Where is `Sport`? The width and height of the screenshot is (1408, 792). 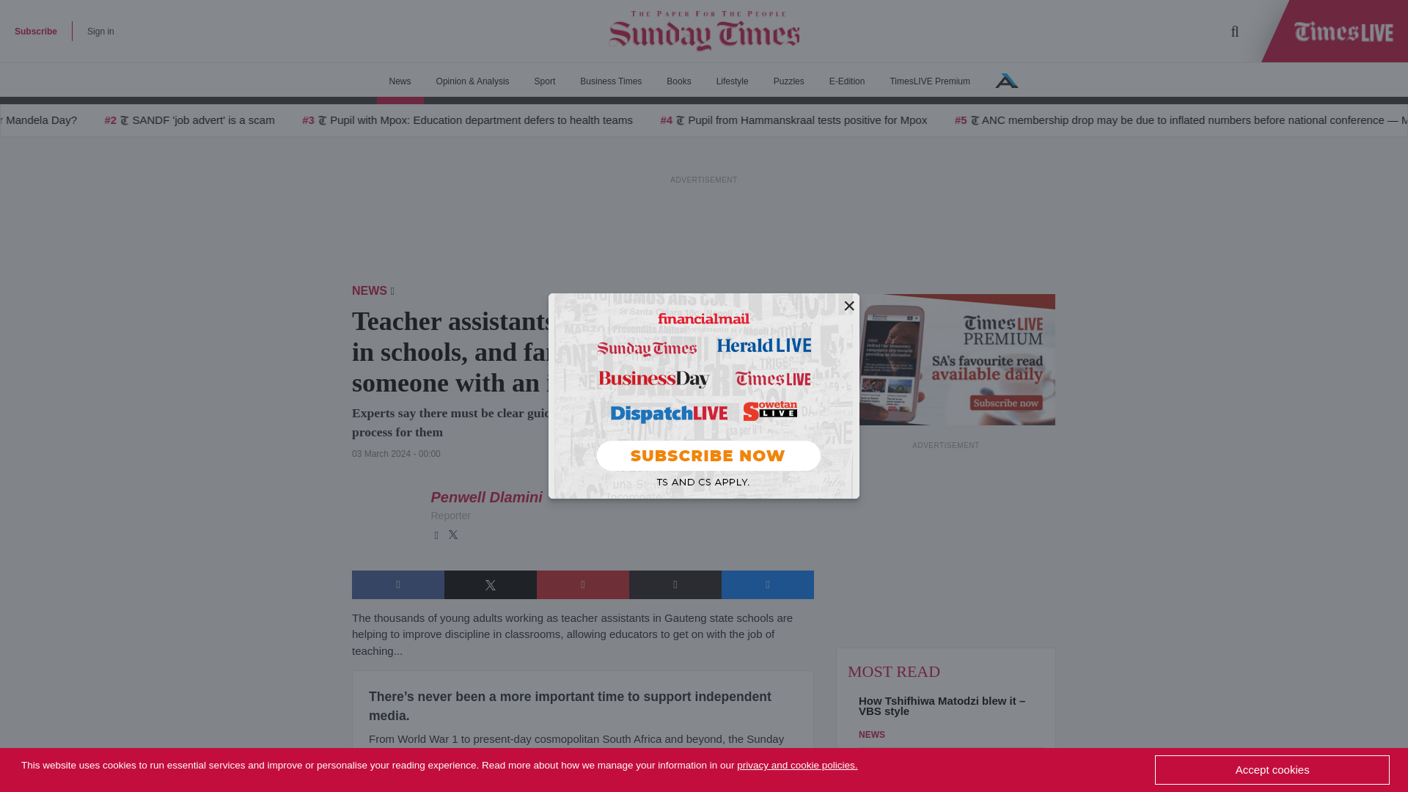
Sport is located at coordinates (546, 81).